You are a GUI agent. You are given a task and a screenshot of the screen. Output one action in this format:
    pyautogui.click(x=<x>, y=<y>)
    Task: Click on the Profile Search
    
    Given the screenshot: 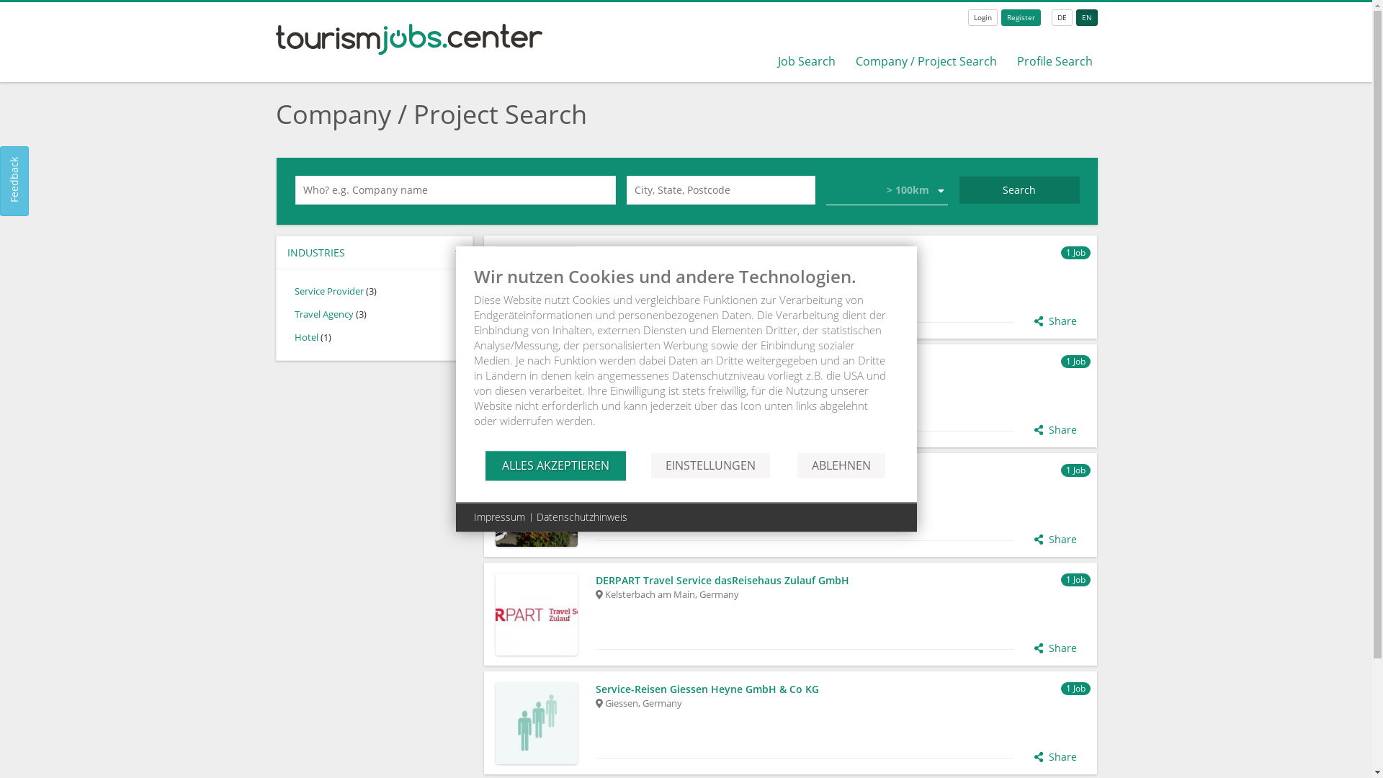 What is the action you would take?
    pyautogui.click(x=1055, y=61)
    